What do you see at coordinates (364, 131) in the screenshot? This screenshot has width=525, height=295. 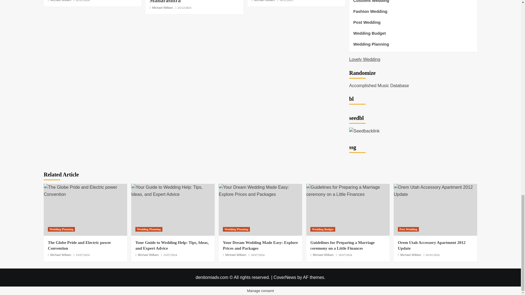 I see `Seedbacklink` at bounding box center [364, 131].